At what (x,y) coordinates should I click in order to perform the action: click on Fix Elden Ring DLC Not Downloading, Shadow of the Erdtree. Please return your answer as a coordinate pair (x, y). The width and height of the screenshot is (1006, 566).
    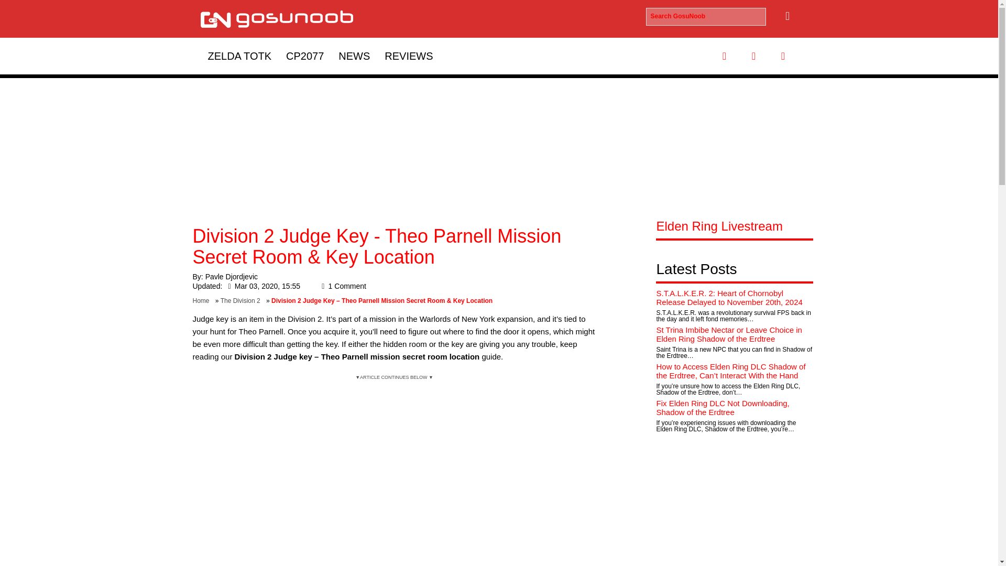
    Looking at the image, I should click on (722, 408).